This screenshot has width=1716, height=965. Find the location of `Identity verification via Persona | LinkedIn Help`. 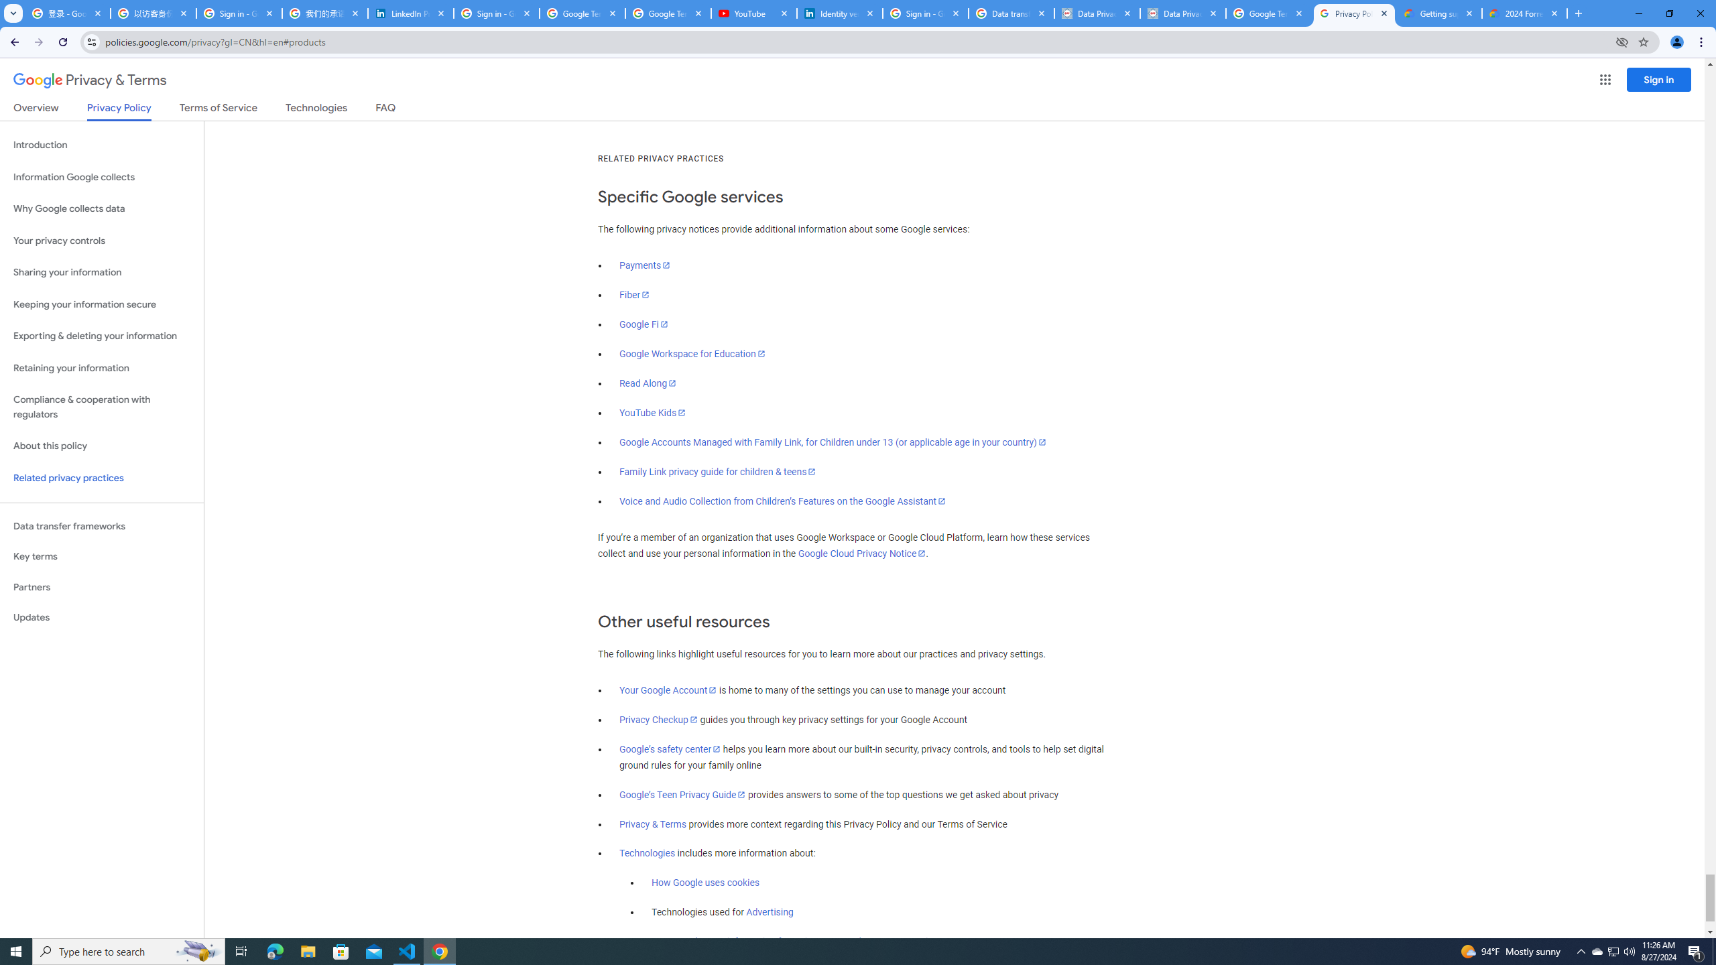

Identity verification via Persona | LinkedIn Help is located at coordinates (840, 13).